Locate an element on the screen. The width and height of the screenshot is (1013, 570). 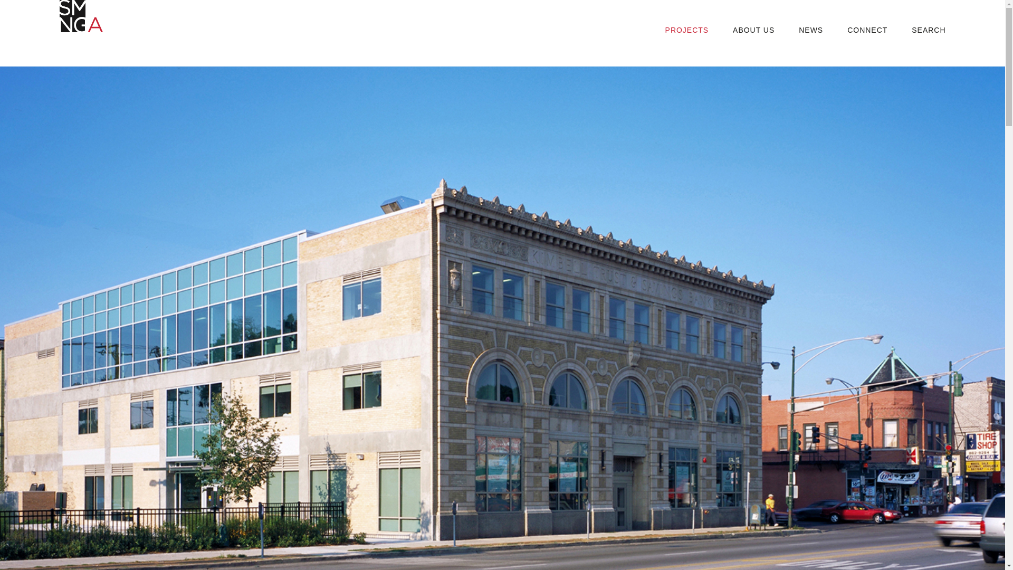
PROJECTS is located at coordinates (687, 30).